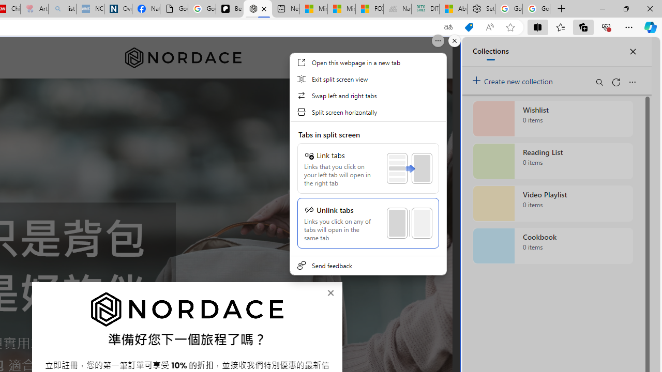  I want to click on Tabs in split screen, so click(368, 189).